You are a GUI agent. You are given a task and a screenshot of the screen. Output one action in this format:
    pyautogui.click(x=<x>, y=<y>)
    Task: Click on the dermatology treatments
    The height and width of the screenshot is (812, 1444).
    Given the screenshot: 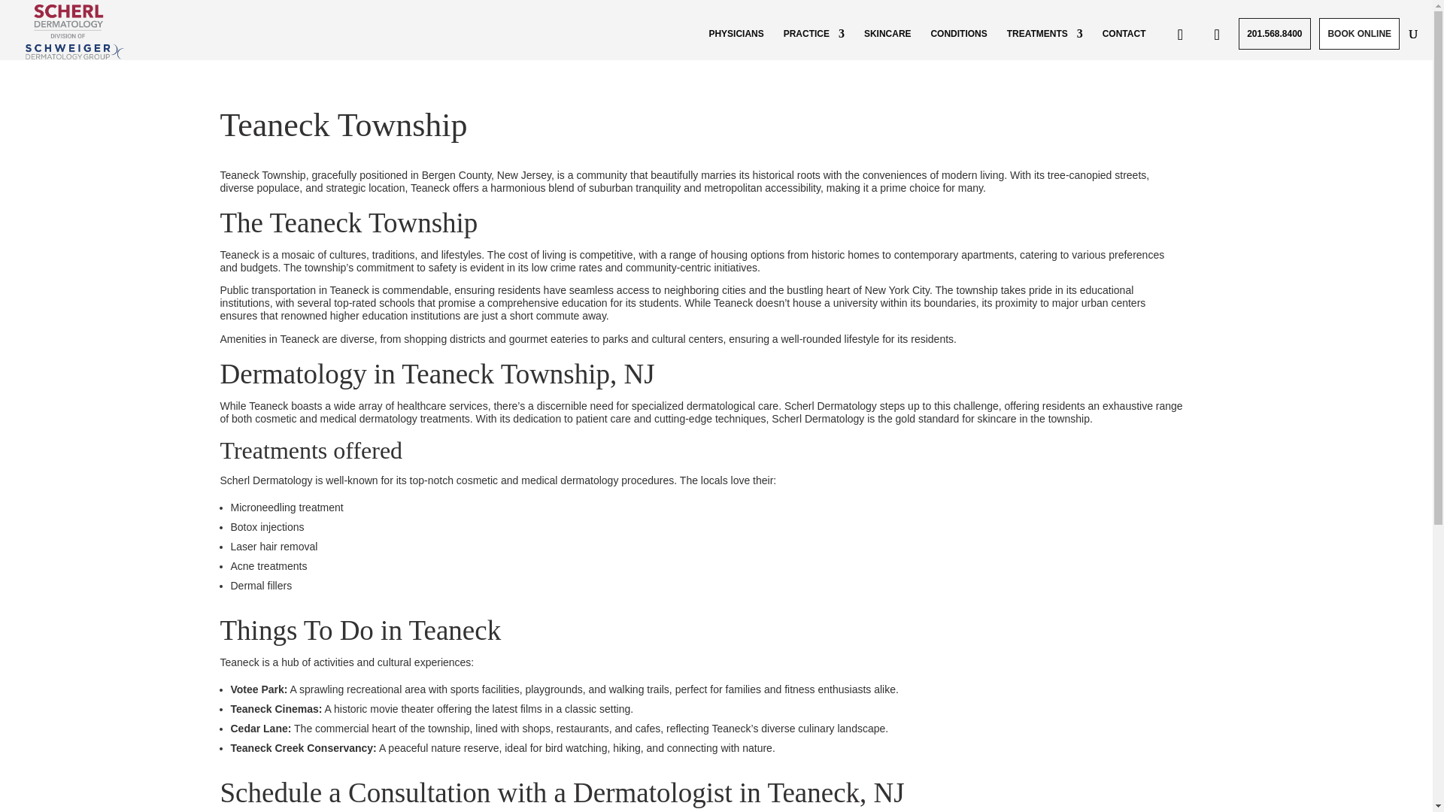 What is the action you would take?
    pyautogui.click(x=415, y=418)
    